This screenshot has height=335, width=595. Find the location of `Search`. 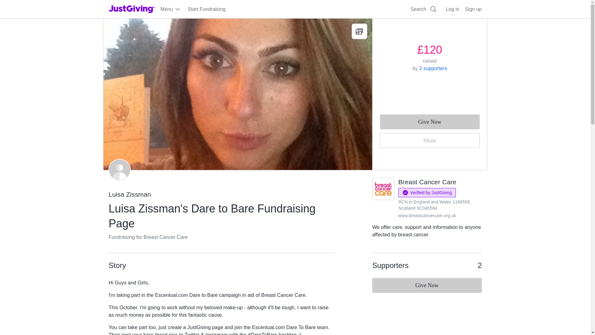

Search is located at coordinates (376, 24).